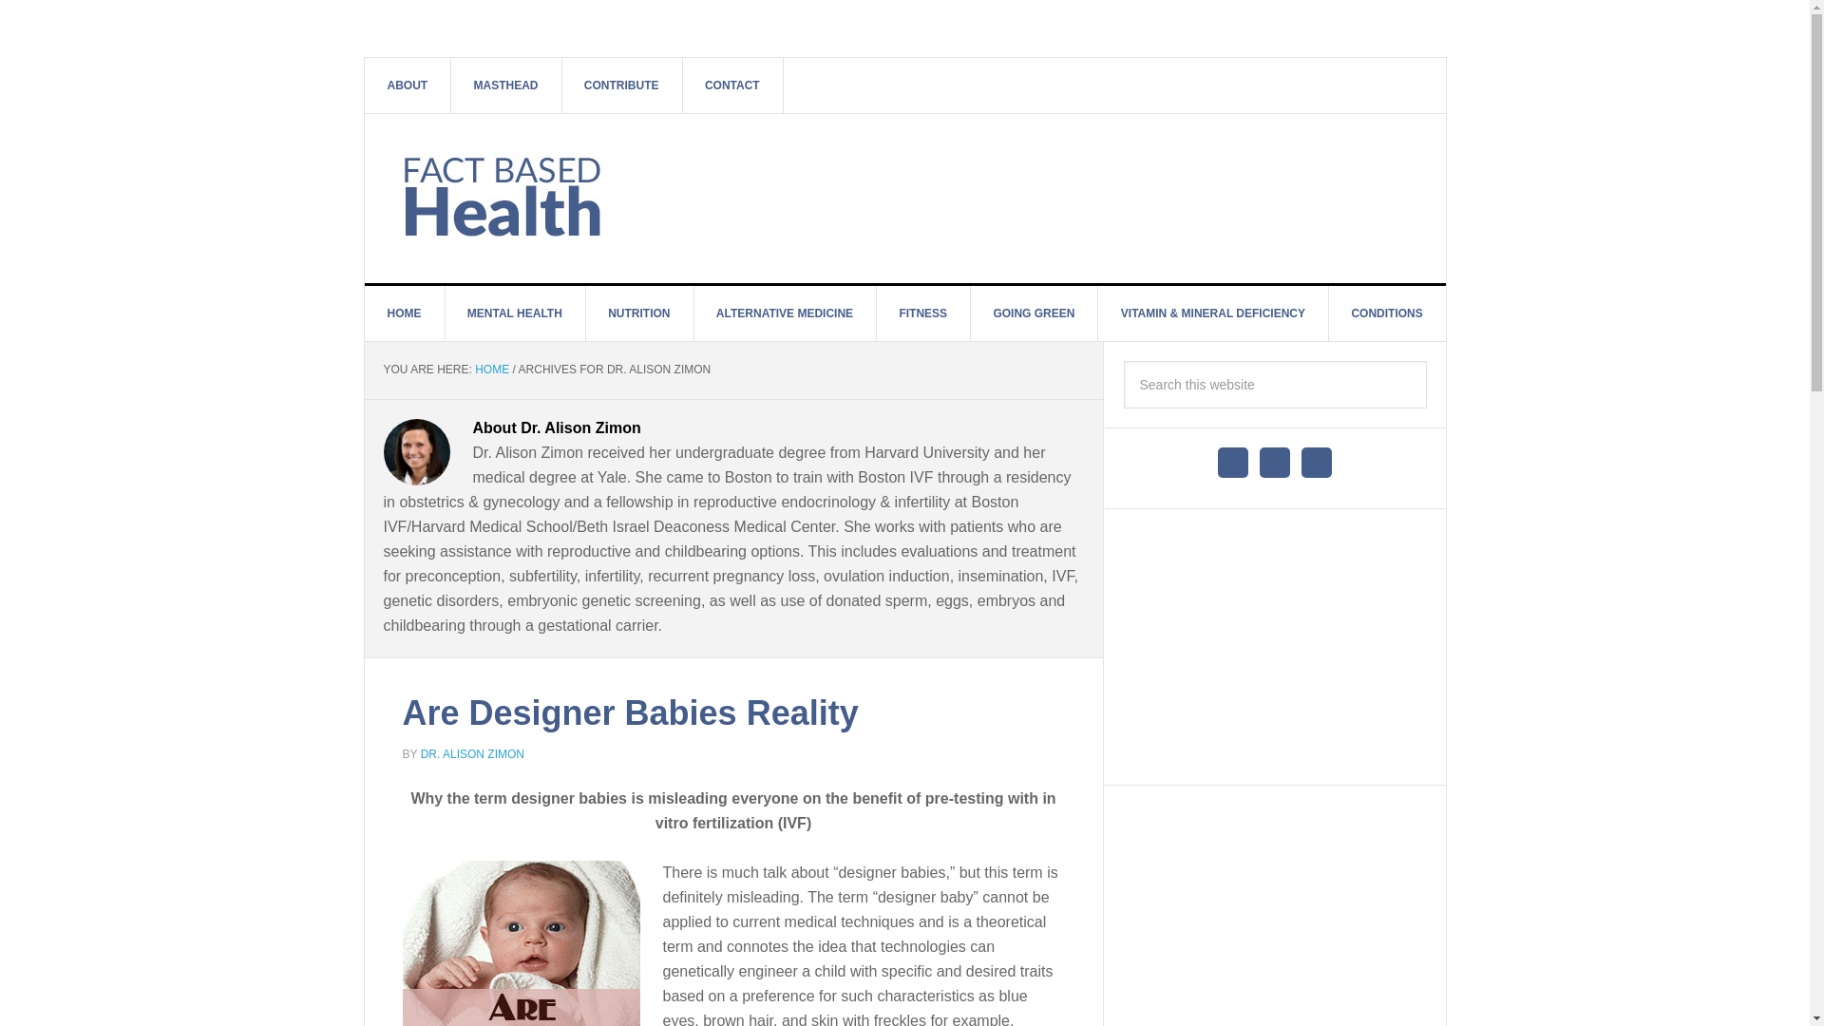 Image resolution: width=1824 pixels, height=1026 pixels. I want to click on FITNESS, so click(922, 313).